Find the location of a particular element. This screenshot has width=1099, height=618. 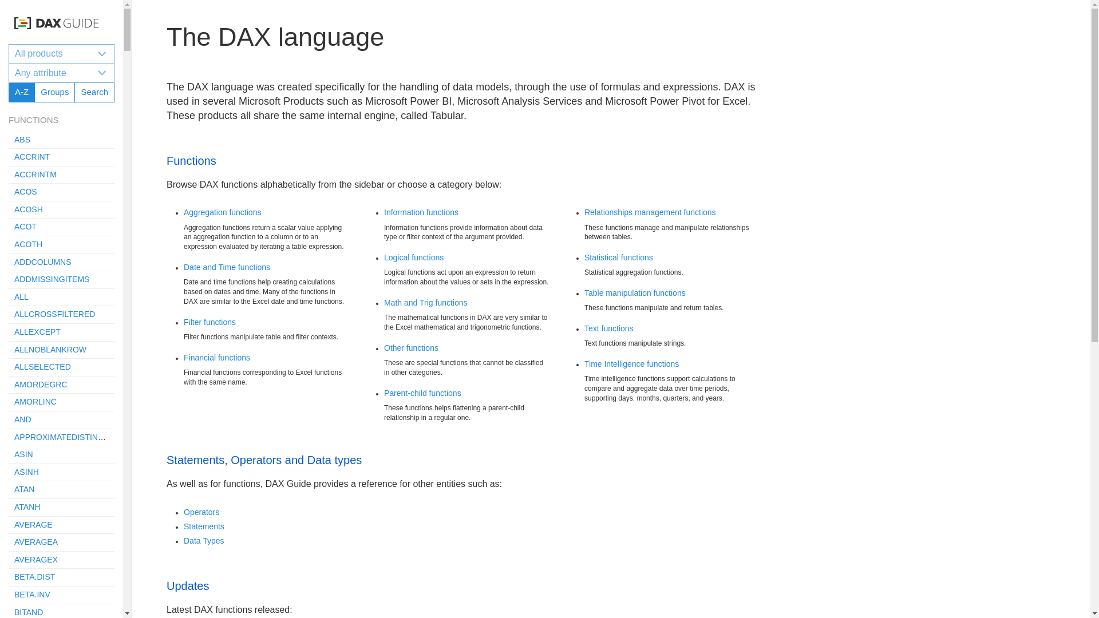

ASINH is located at coordinates (26, 472).